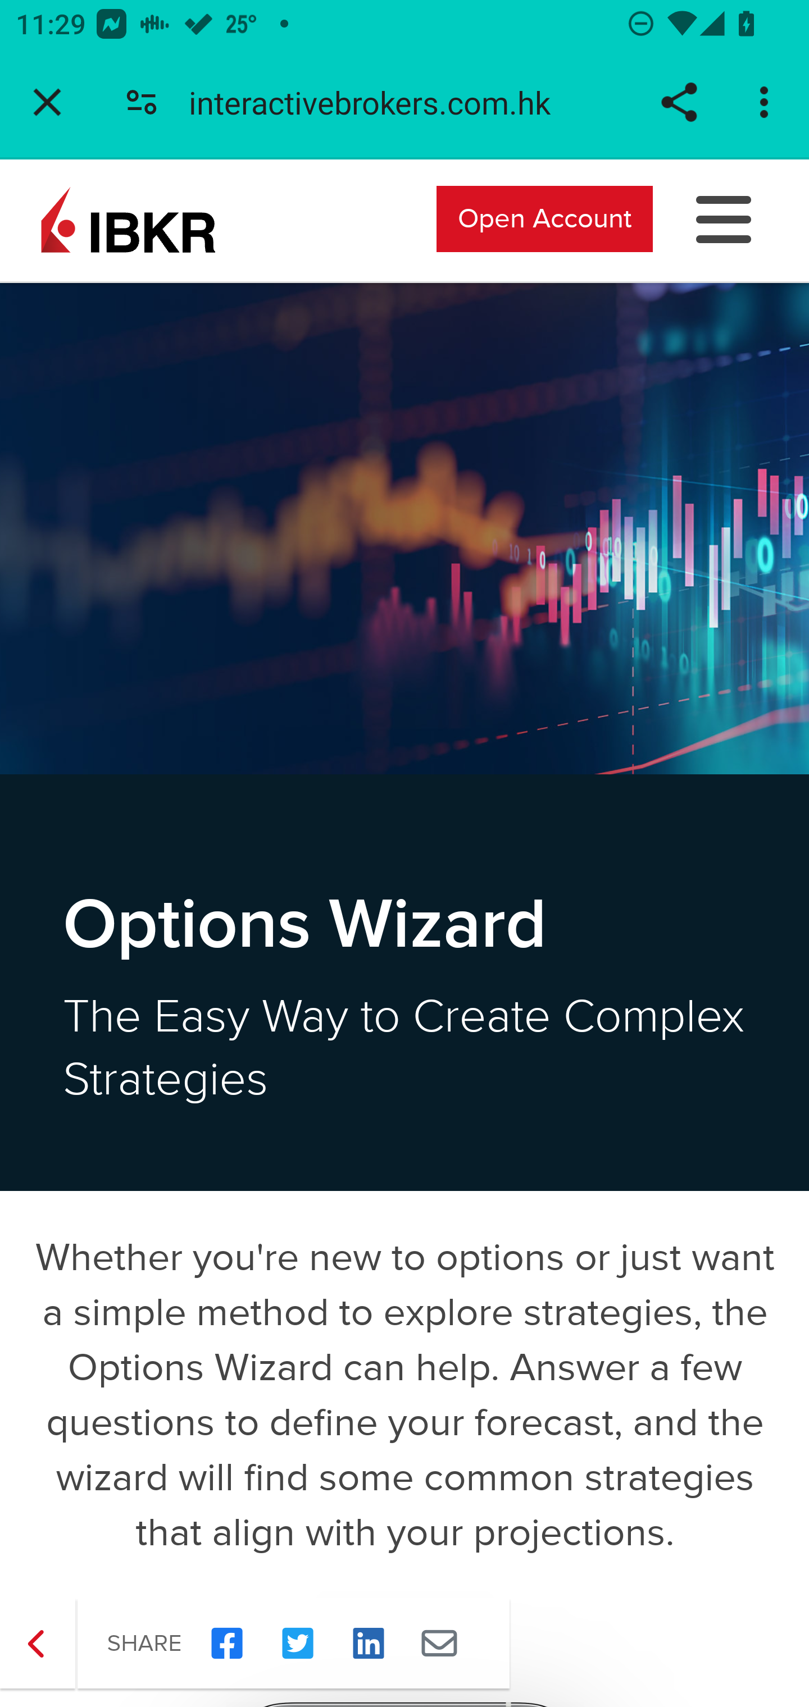 The image size is (809, 1707). What do you see at coordinates (369, 1644) in the screenshot?
I see `Share on Linkedin ` at bounding box center [369, 1644].